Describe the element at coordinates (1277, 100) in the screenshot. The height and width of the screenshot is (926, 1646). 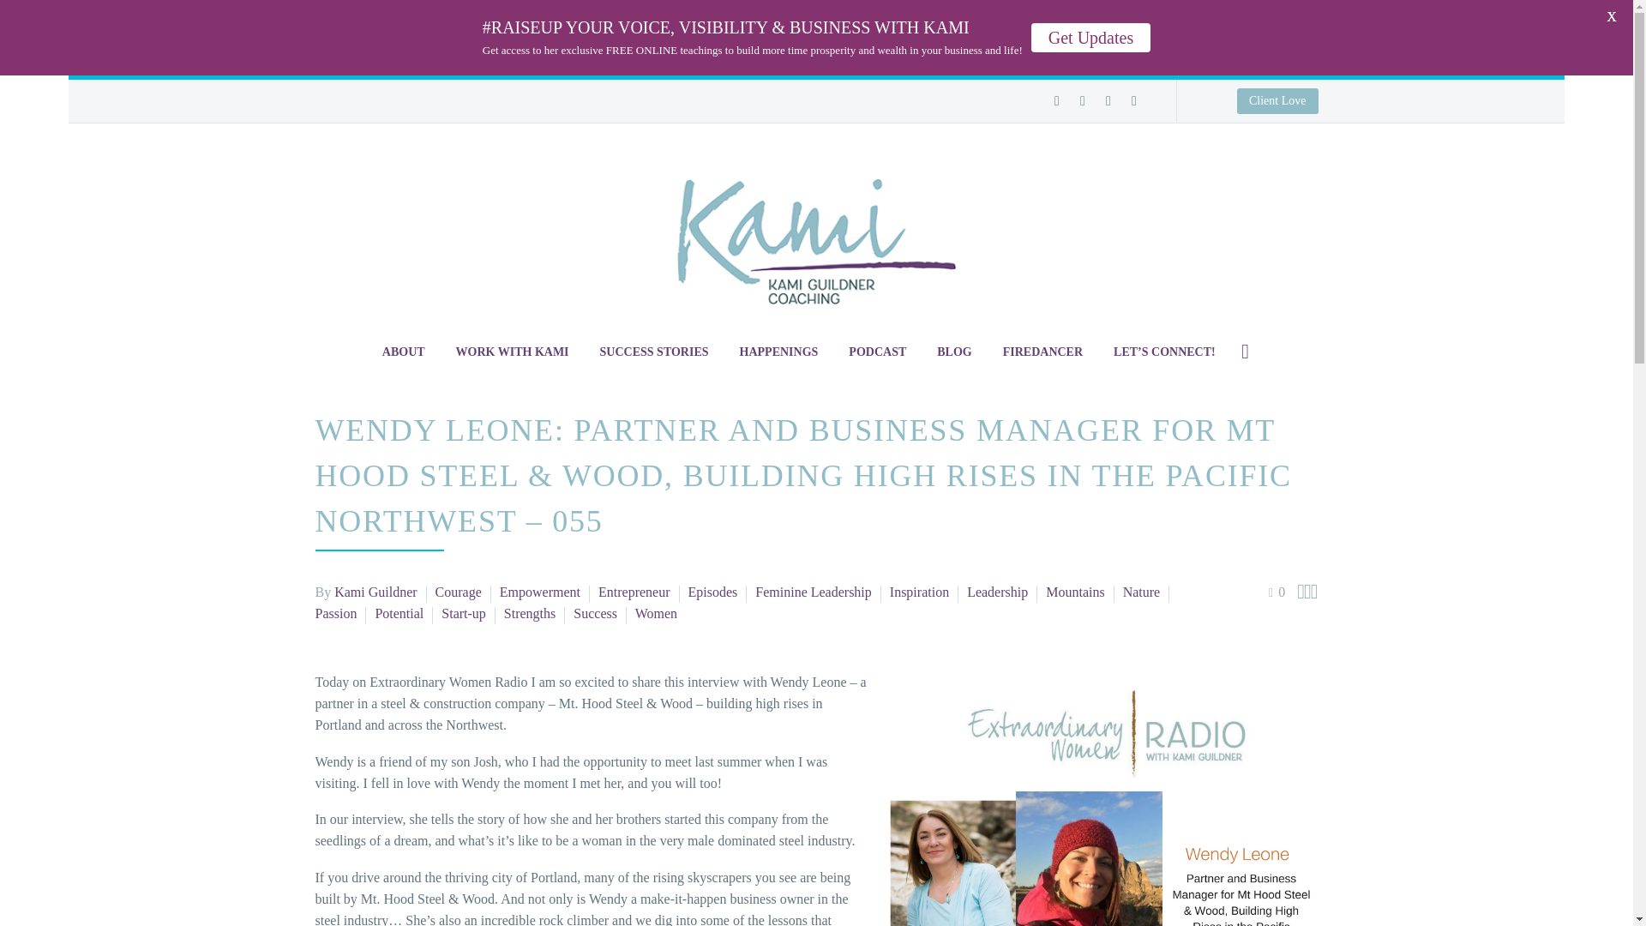
I see `Client Love` at that location.